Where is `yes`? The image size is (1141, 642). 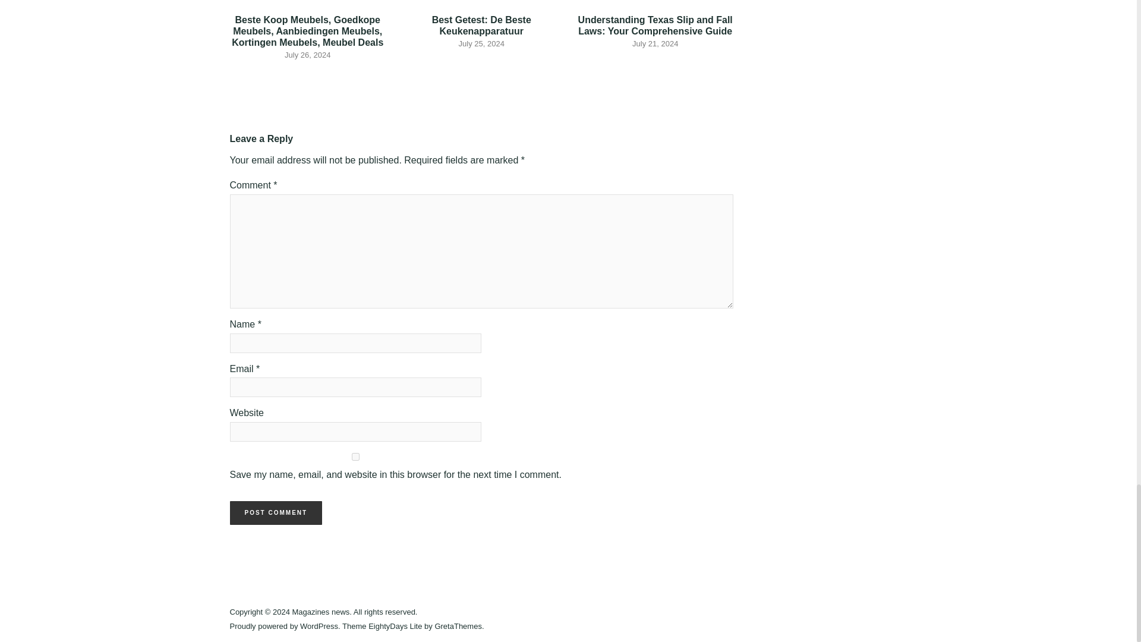 yes is located at coordinates (355, 457).